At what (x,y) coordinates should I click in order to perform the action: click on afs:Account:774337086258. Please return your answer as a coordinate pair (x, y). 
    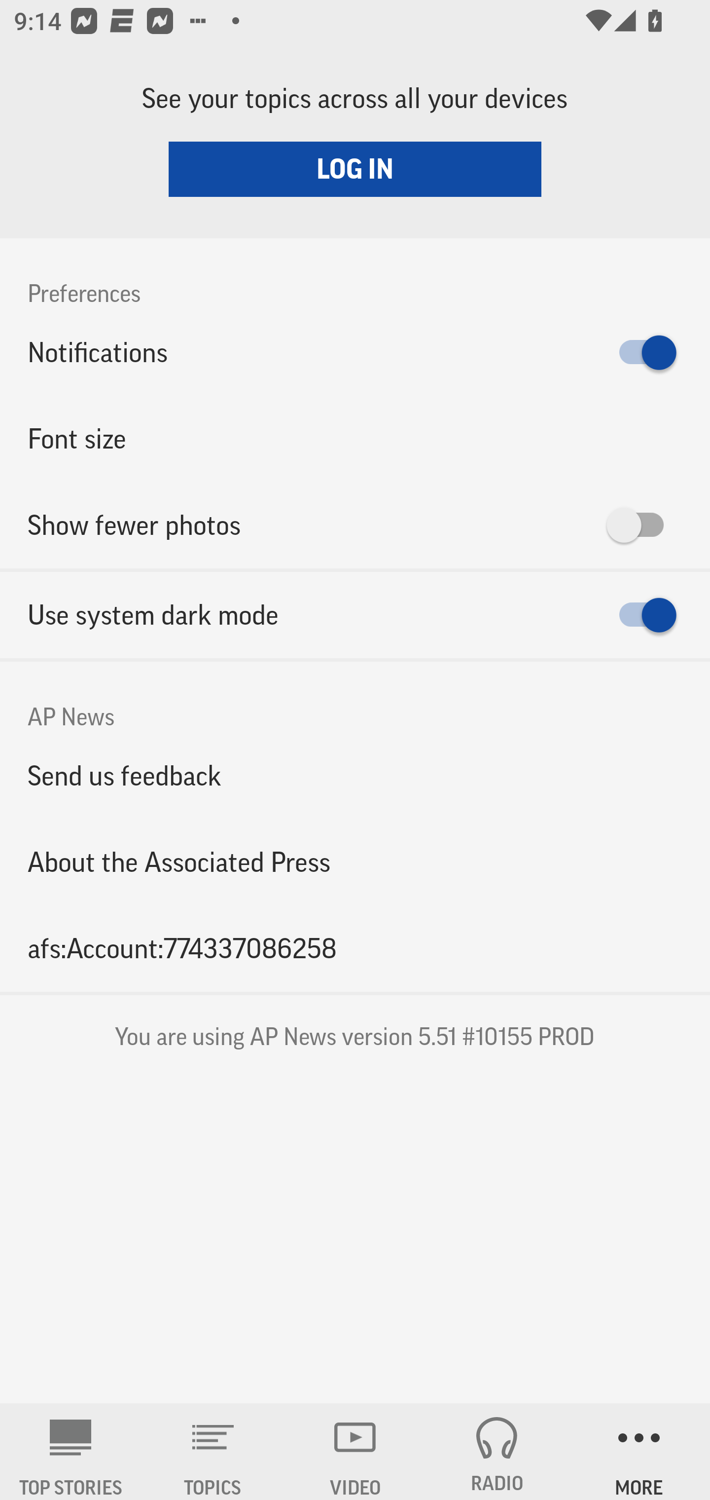
    Looking at the image, I should click on (355, 948).